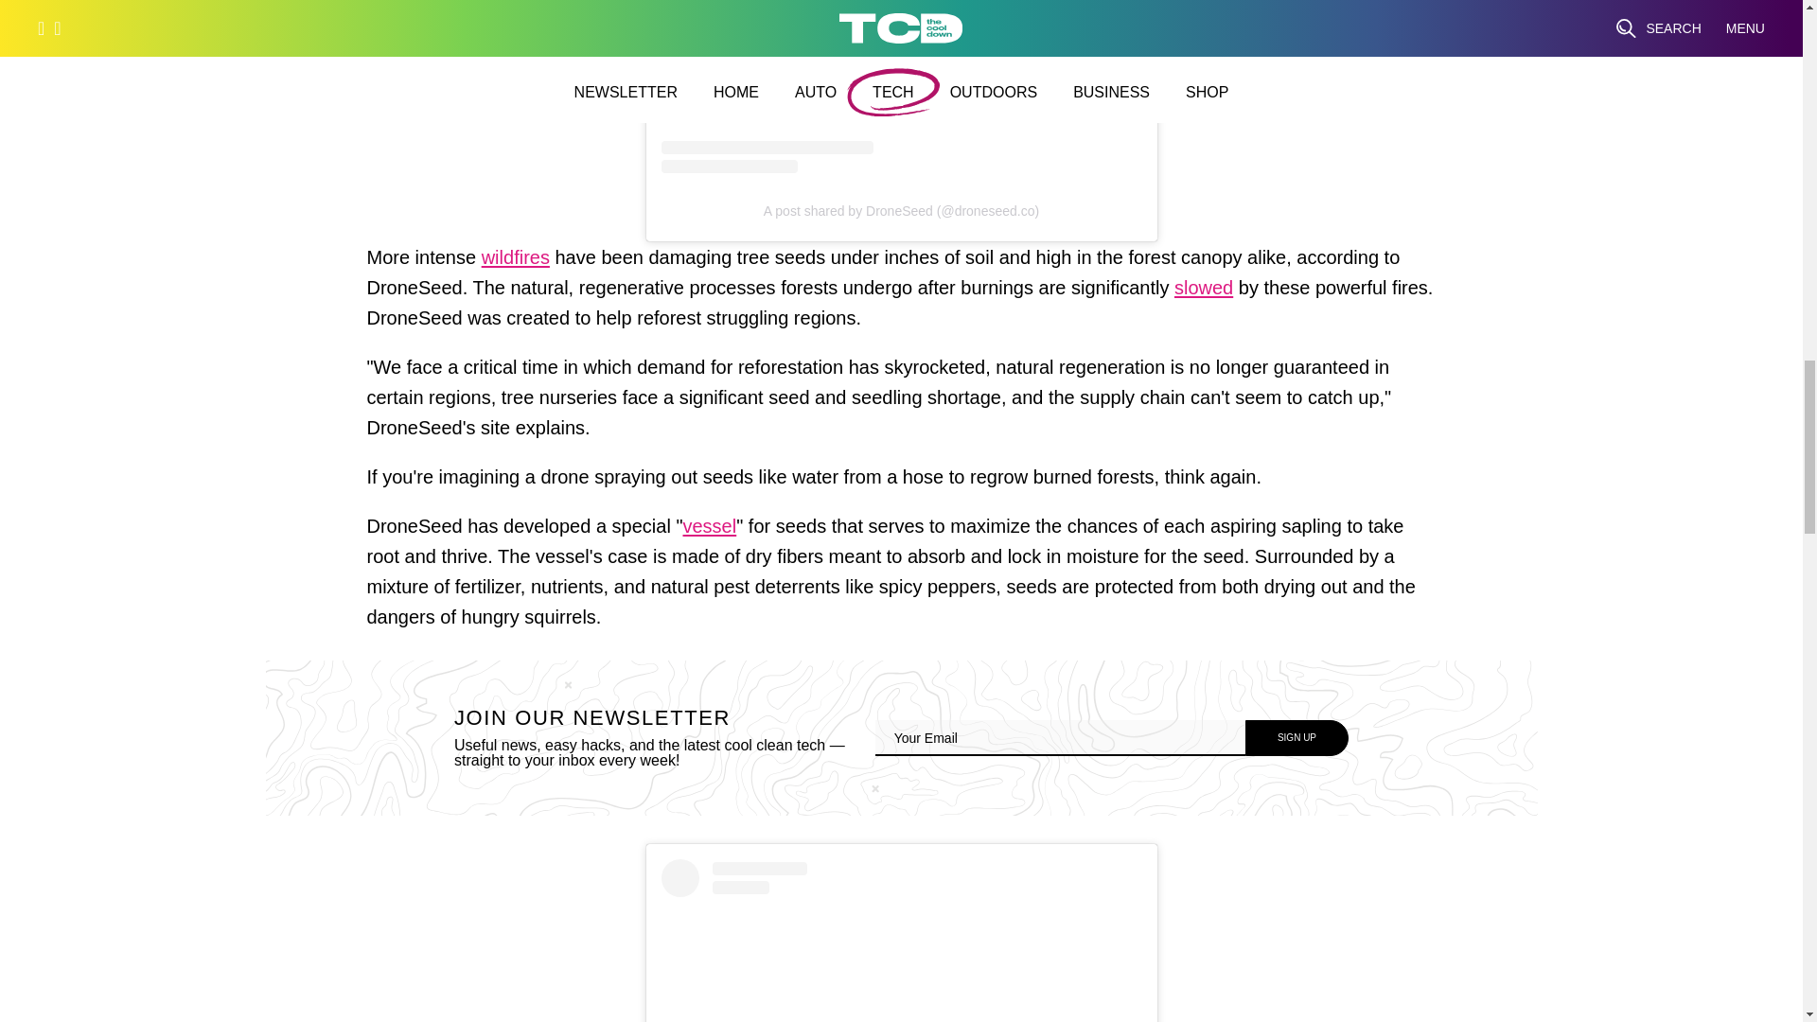  Describe the element at coordinates (901, 86) in the screenshot. I see `View this post on Instagram` at that location.